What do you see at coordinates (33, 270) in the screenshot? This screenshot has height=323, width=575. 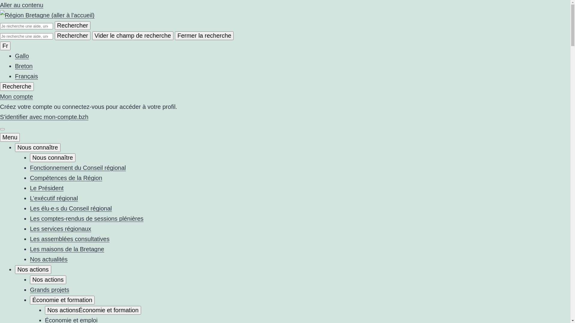 I see `Nos actions` at bounding box center [33, 270].